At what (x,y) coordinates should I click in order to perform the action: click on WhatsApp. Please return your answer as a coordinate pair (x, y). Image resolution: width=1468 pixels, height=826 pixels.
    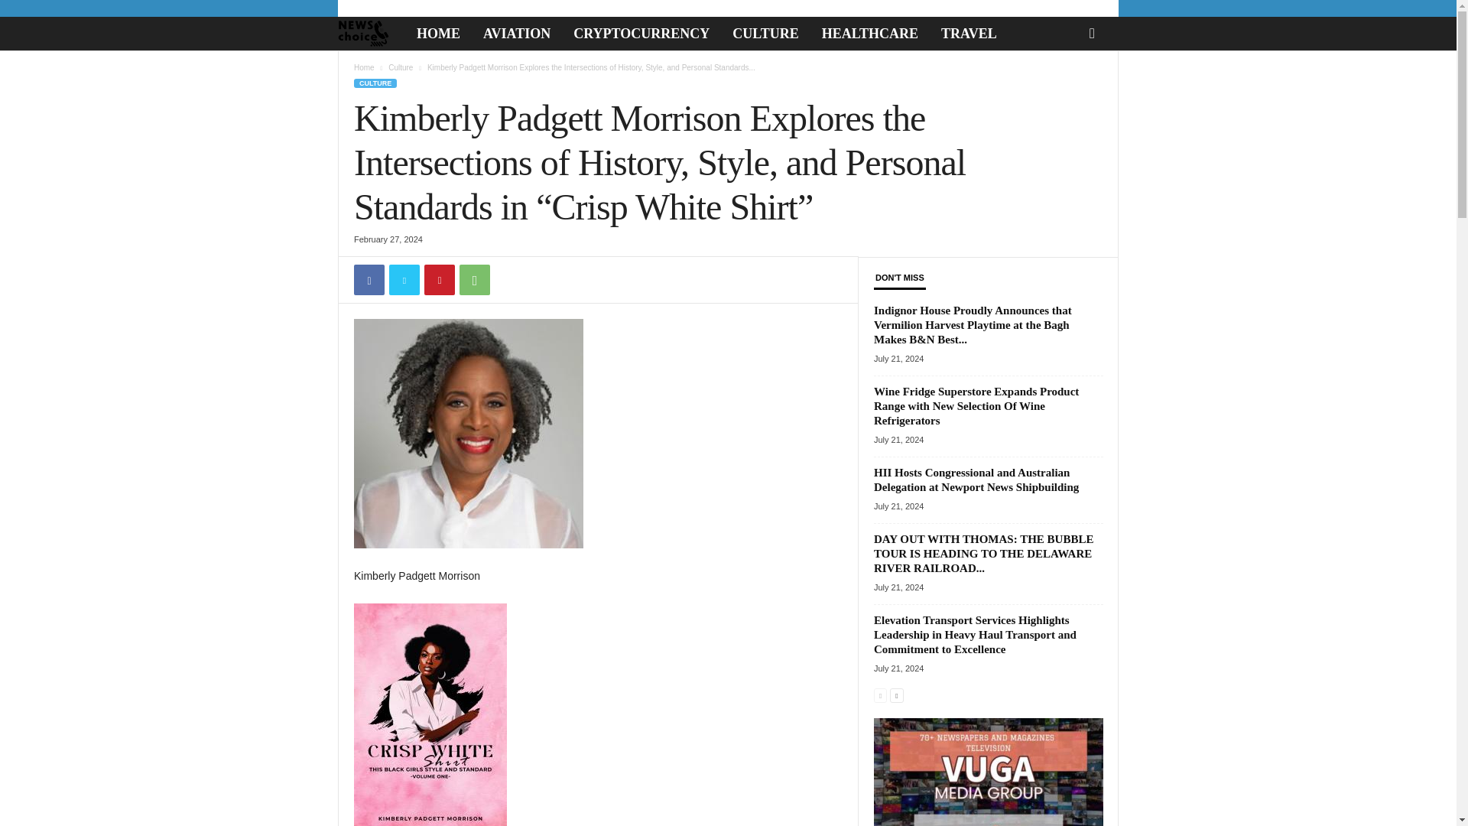
    Looking at the image, I should click on (474, 279).